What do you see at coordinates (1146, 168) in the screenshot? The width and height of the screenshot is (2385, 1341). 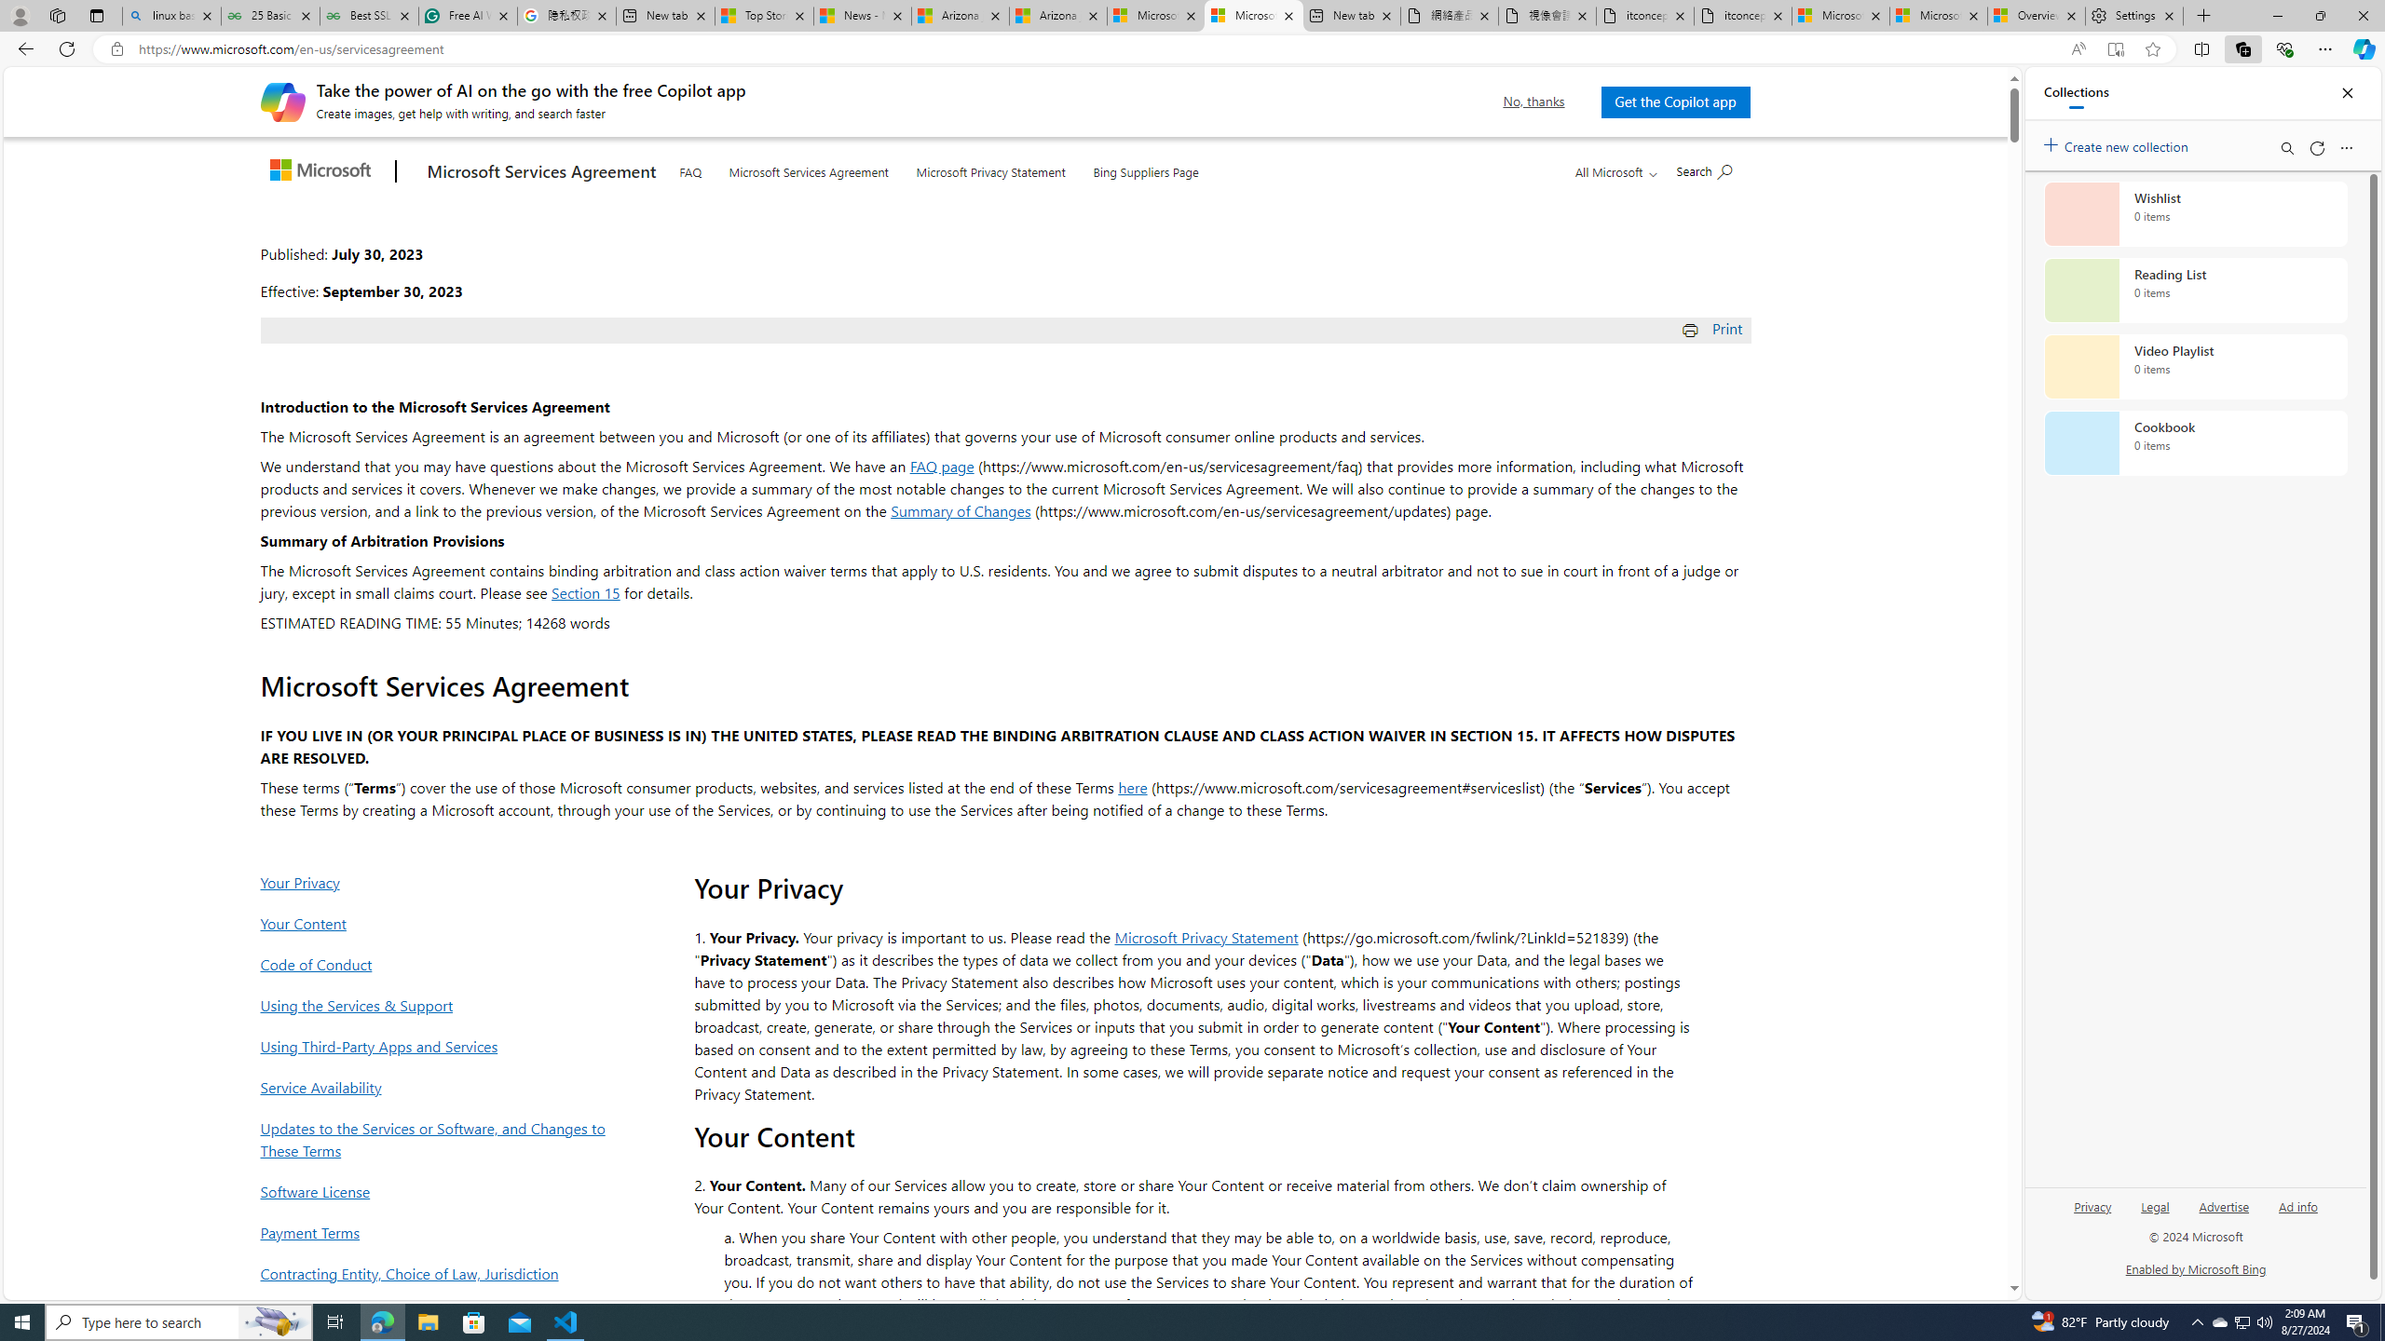 I see `Bing Suppliers Page` at bounding box center [1146, 168].